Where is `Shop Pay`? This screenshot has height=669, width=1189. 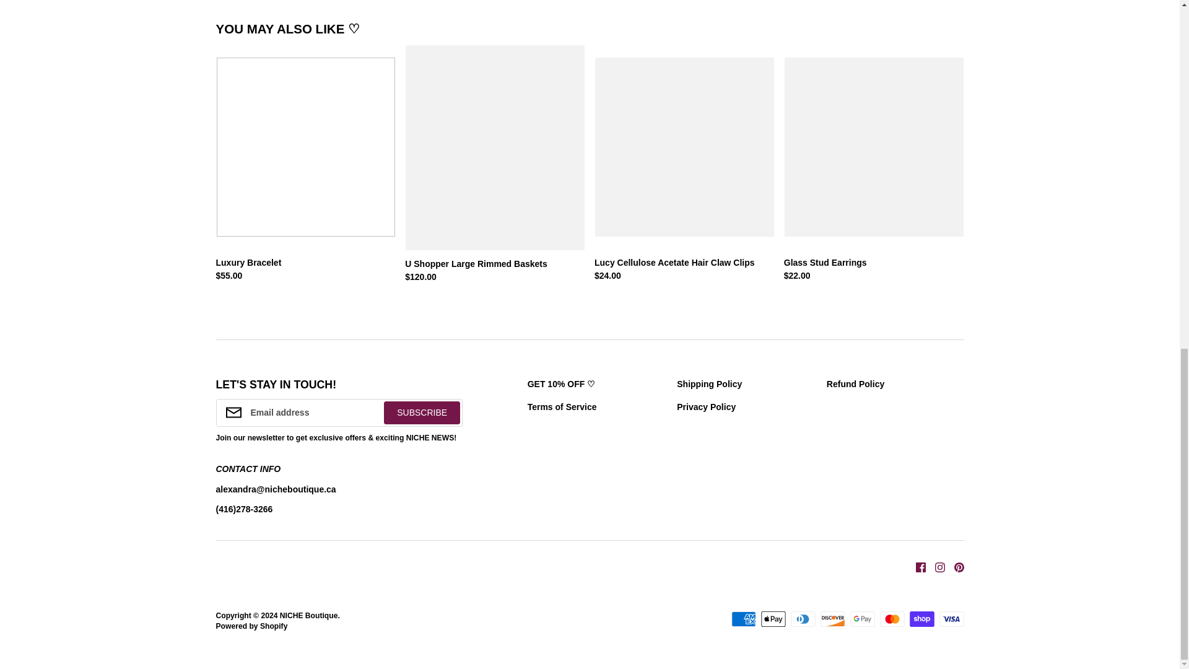
Shop Pay is located at coordinates (921, 619).